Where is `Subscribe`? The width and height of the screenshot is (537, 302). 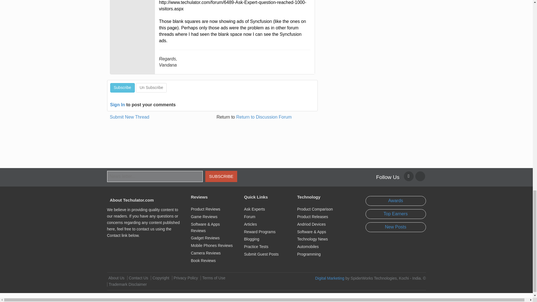 Subscribe is located at coordinates (122, 88).